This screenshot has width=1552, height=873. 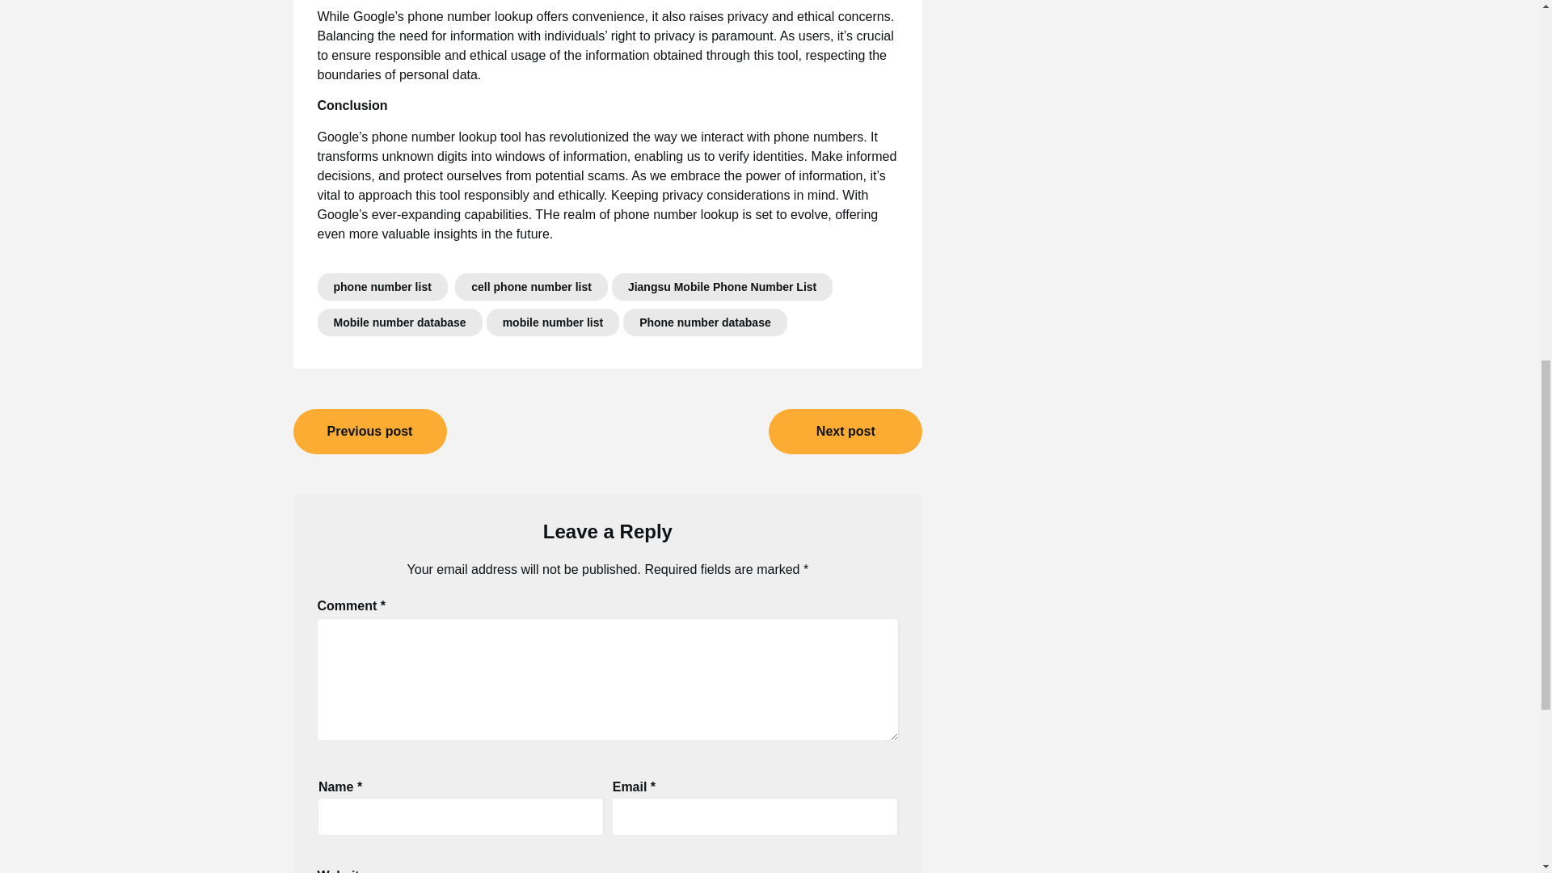 I want to click on phone number list, so click(x=382, y=286).